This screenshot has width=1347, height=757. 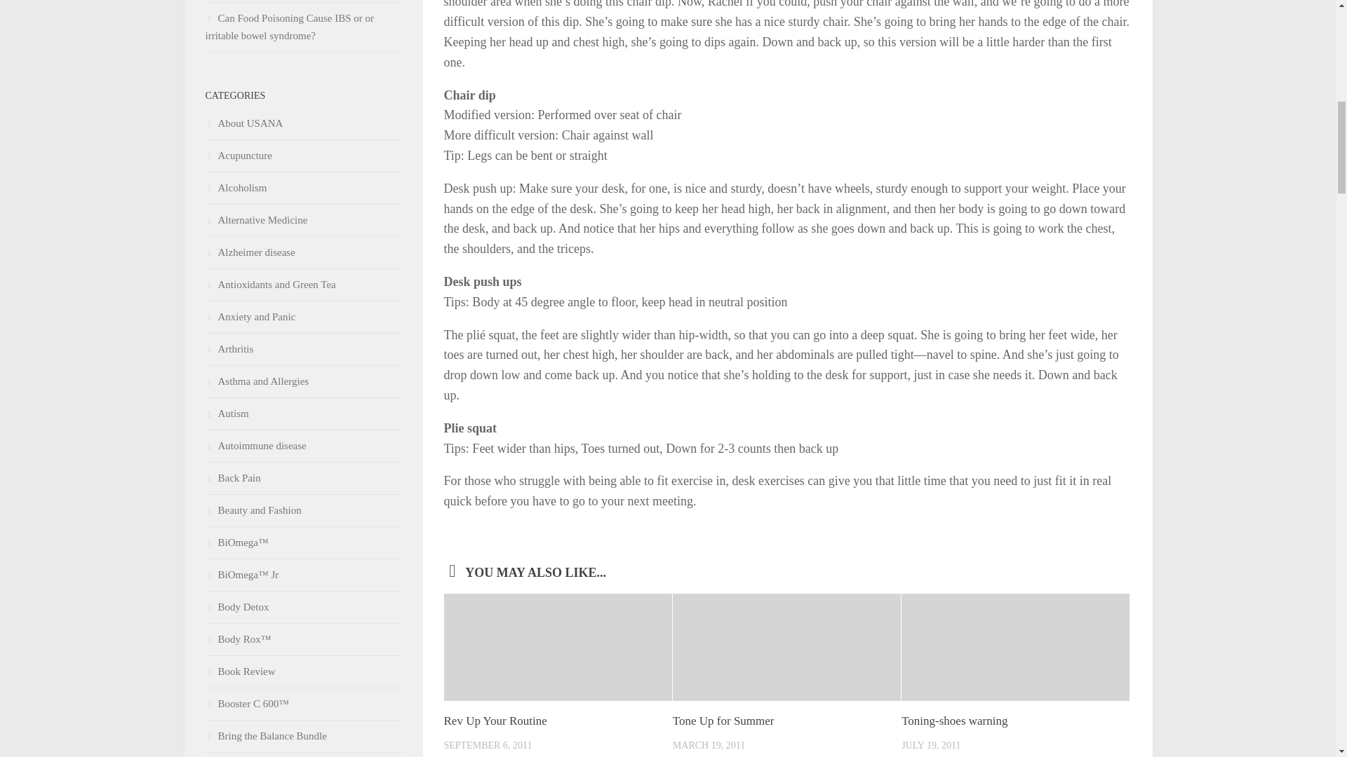 I want to click on Permalink to Toning-shoes warning, so click(x=954, y=721).